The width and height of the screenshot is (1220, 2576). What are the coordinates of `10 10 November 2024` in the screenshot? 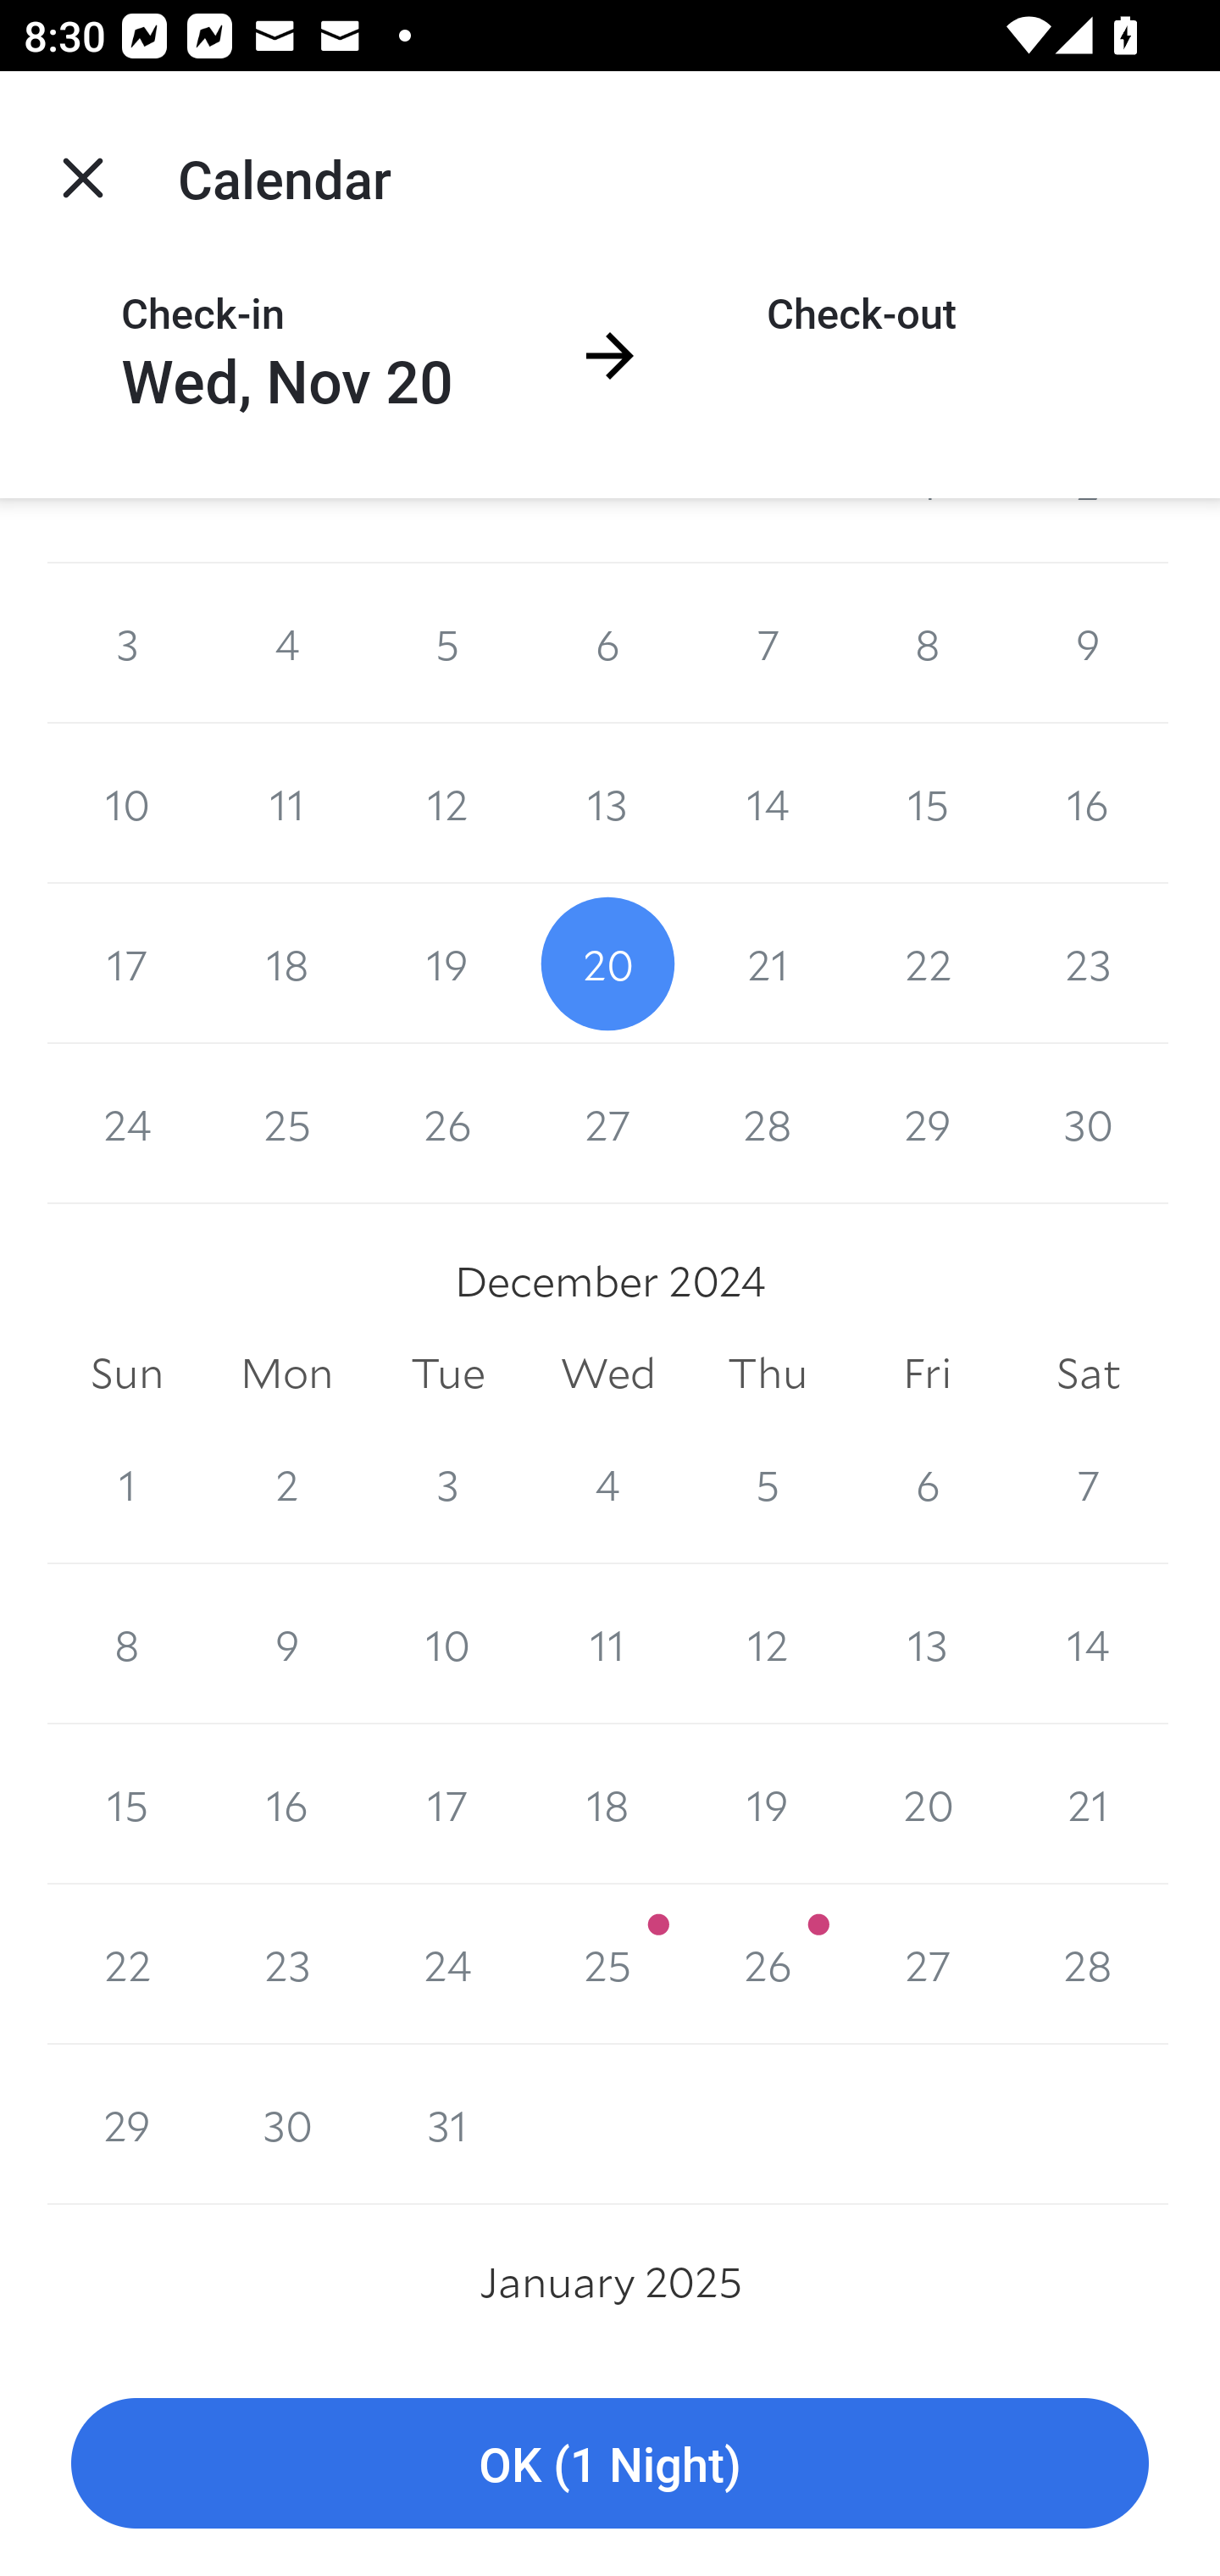 It's located at (127, 803).